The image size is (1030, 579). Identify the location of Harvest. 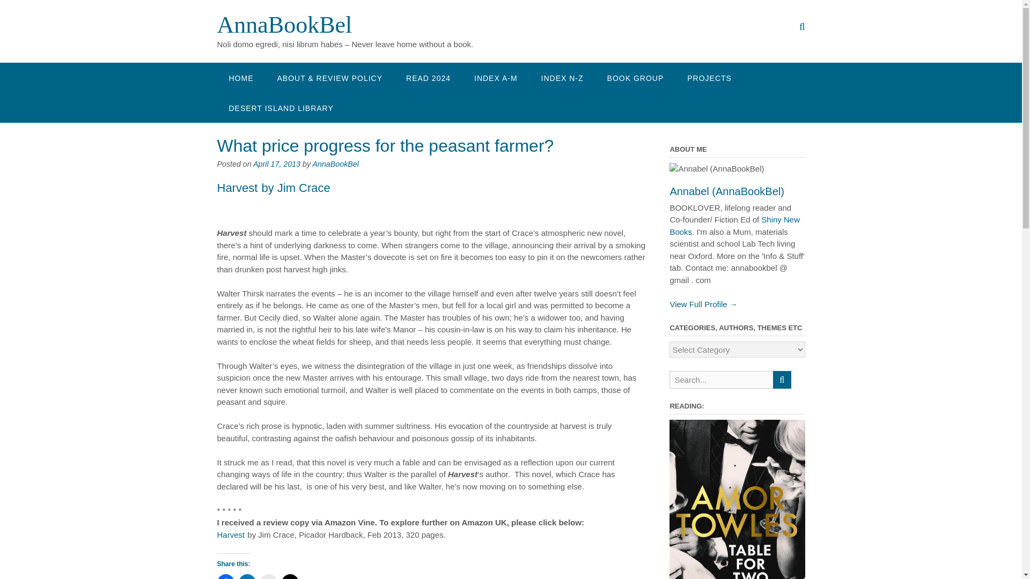
(231, 535).